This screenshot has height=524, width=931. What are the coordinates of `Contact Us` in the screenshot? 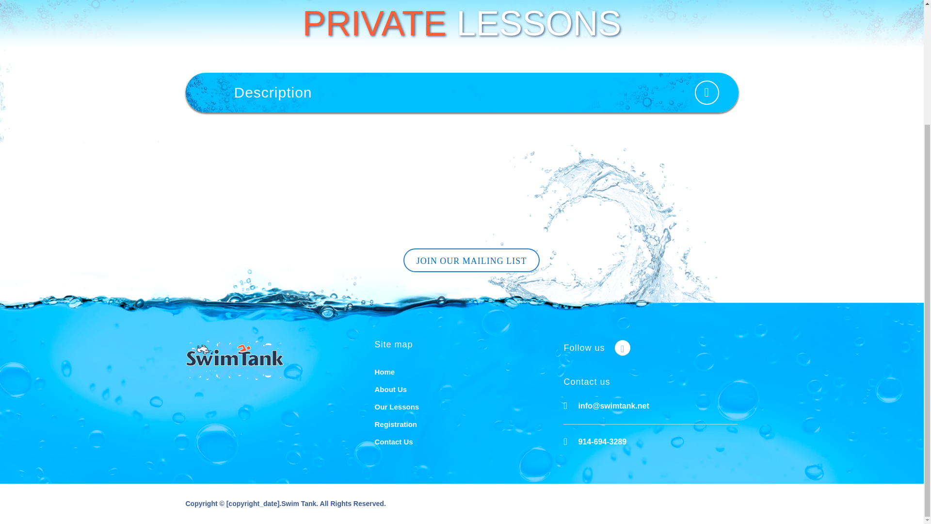 It's located at (393, 442).